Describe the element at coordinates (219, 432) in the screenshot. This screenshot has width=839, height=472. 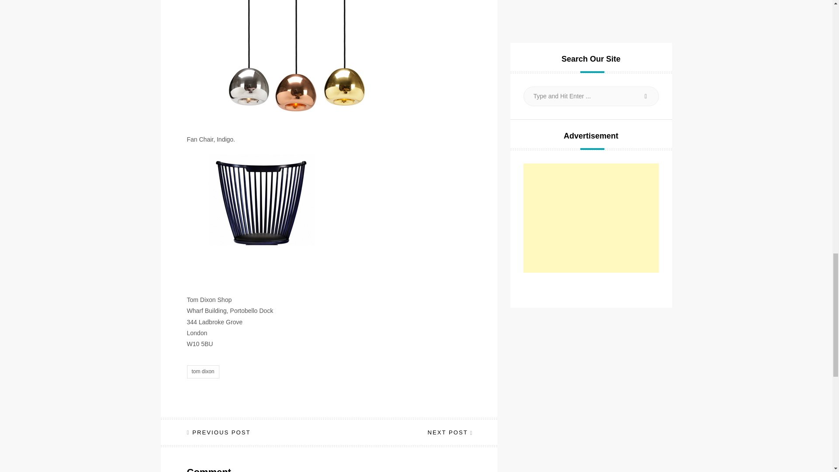
I see `PREVIOUS POST` at that location.